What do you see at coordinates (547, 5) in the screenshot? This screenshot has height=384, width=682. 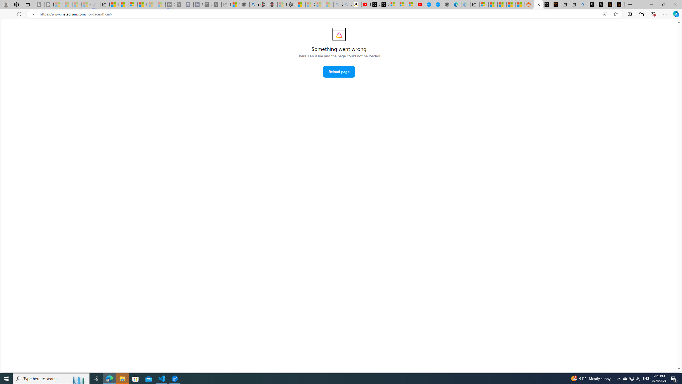 I see `Log in to X / X` at bounding box center [547, 5].